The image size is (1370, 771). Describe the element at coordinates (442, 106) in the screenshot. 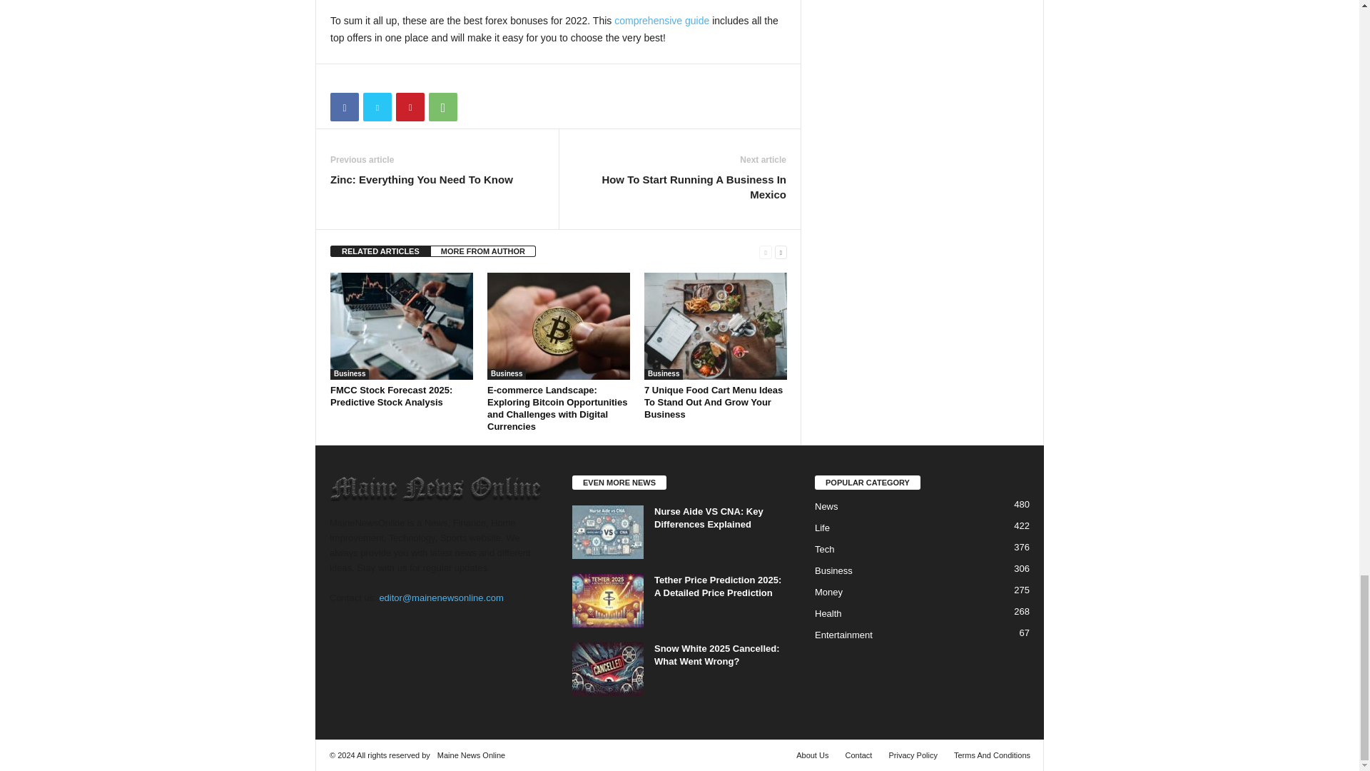

I see `WhatsApp` at that location.